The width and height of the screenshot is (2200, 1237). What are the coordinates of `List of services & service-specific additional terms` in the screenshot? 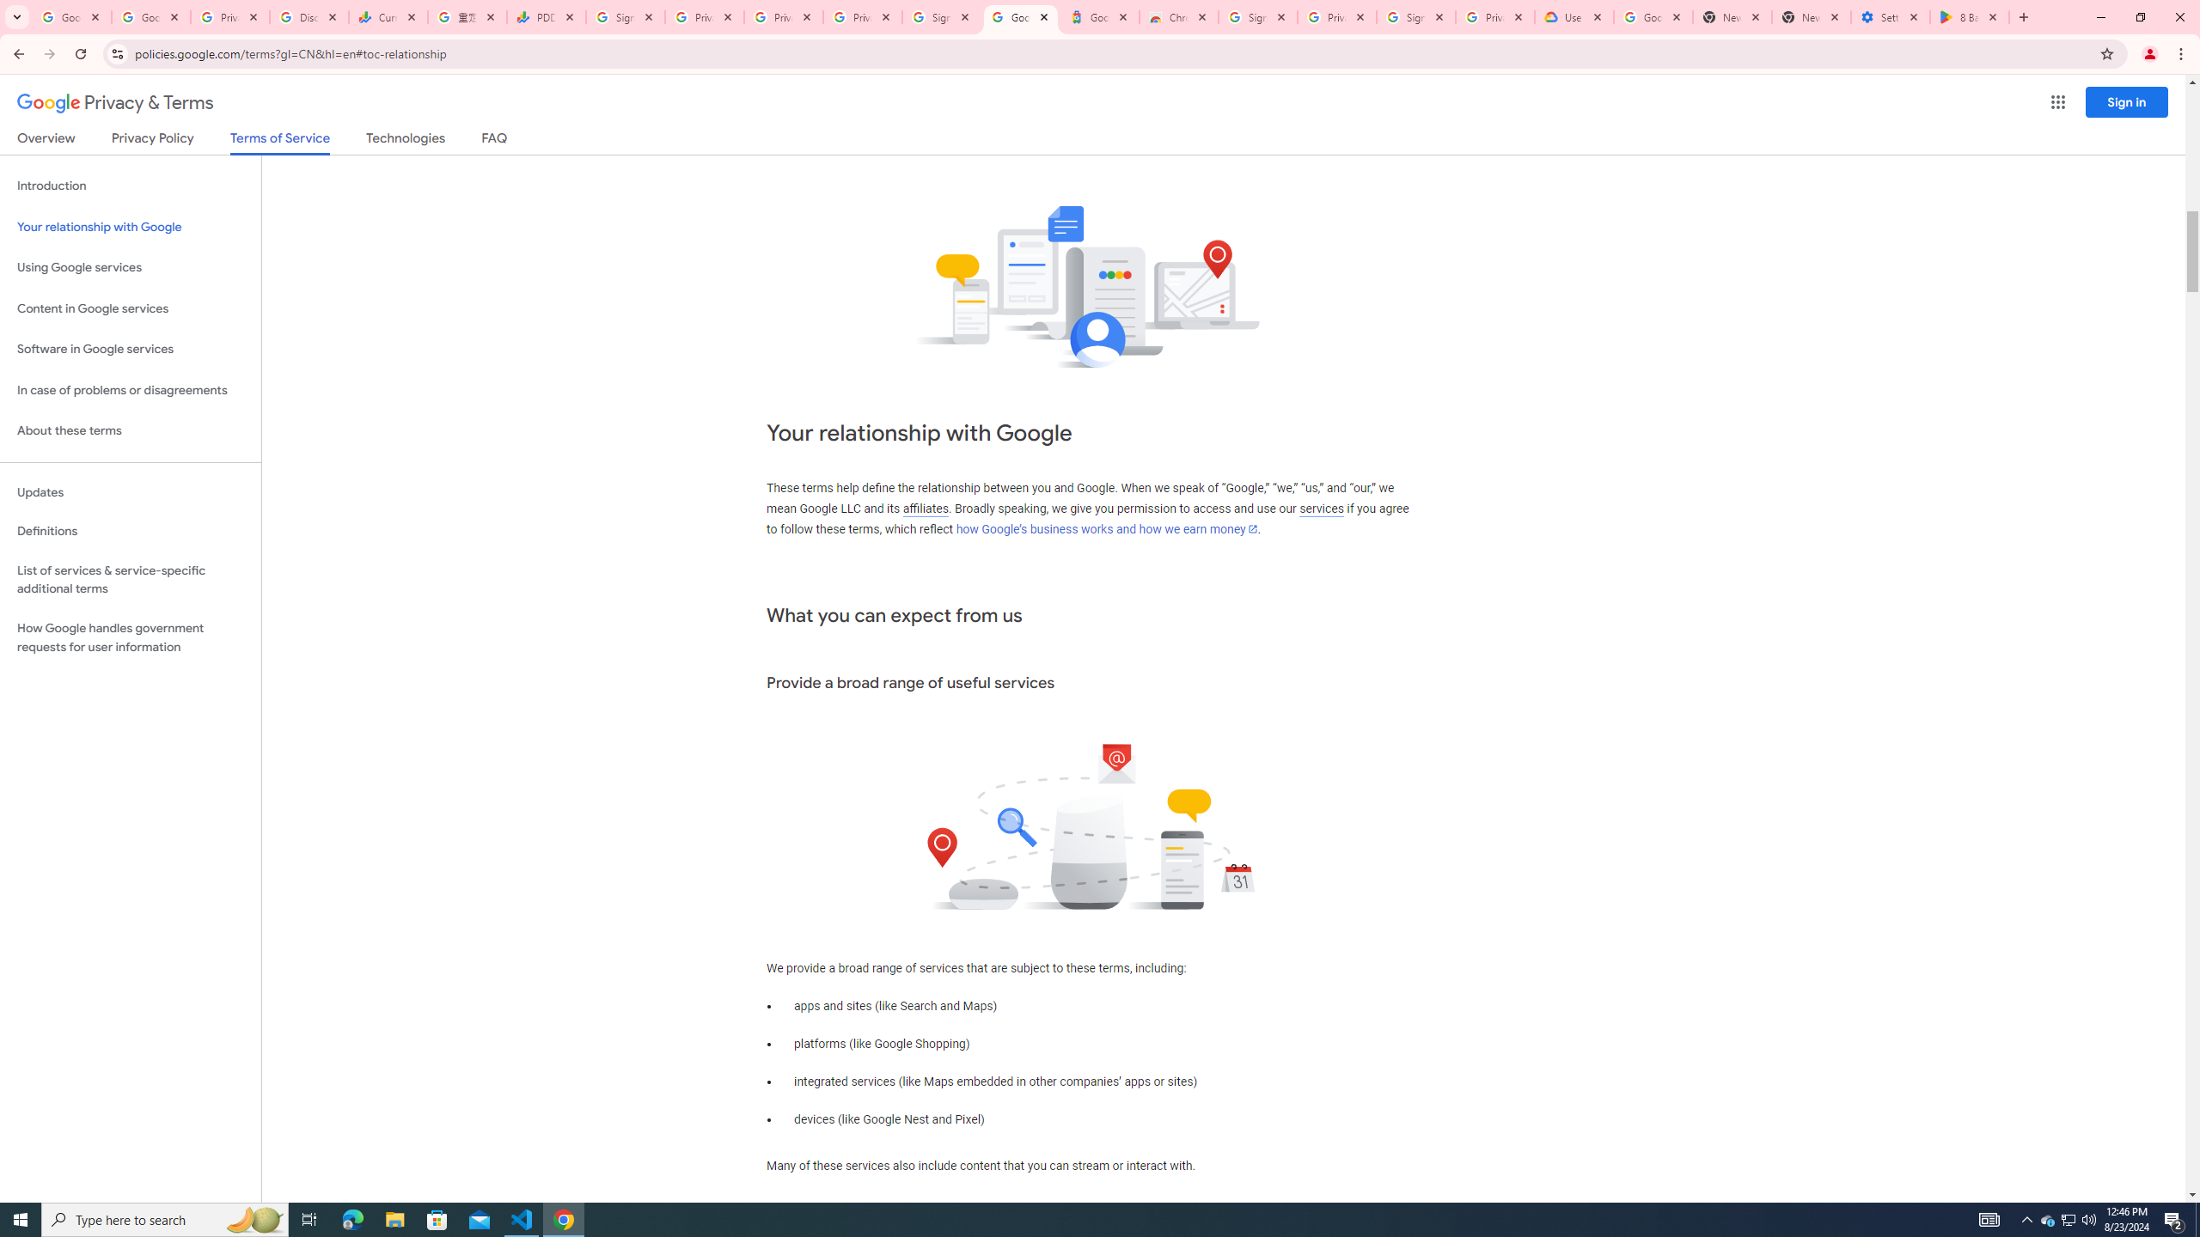 It's located at (131, 579).